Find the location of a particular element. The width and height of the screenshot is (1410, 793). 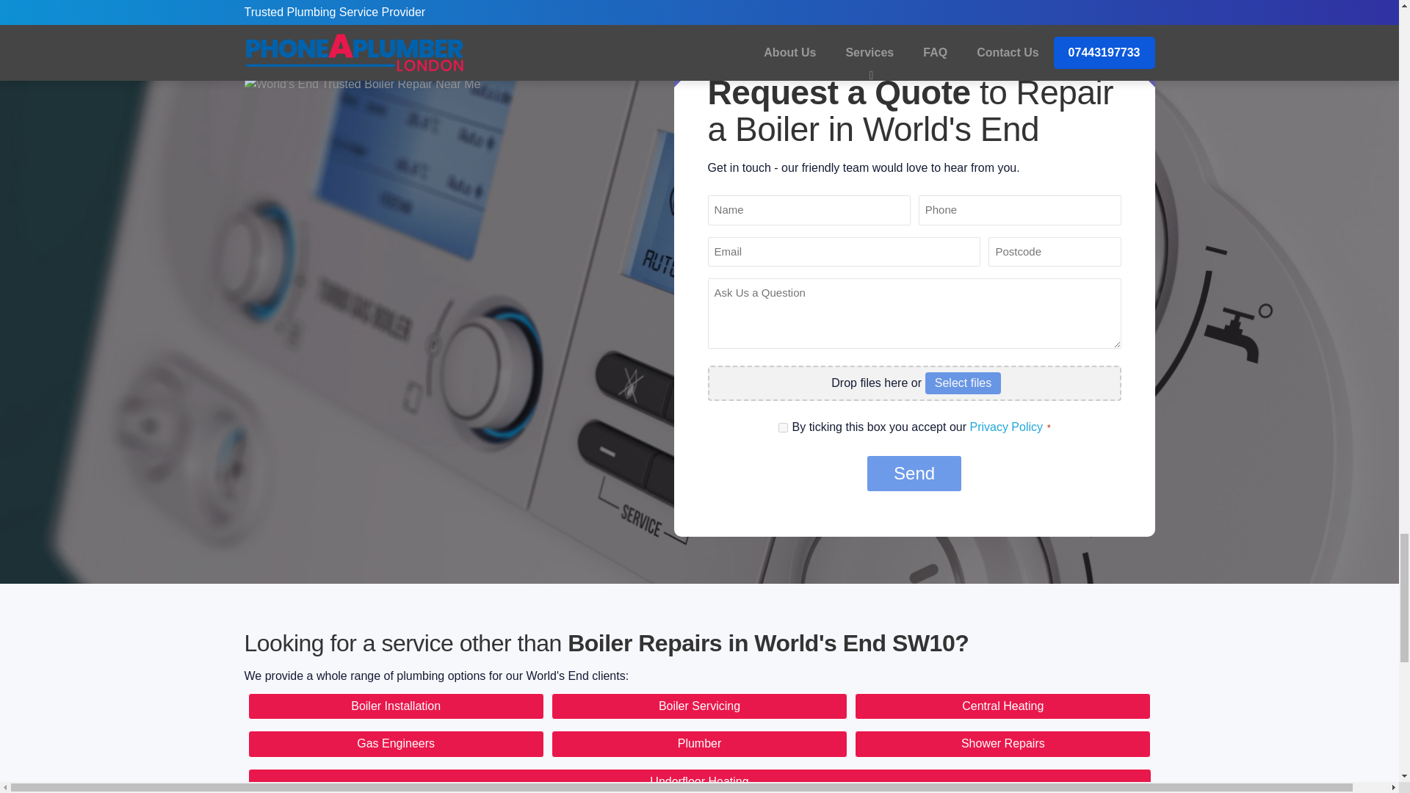

Gas Engineers is located at coordinates (396, 744).